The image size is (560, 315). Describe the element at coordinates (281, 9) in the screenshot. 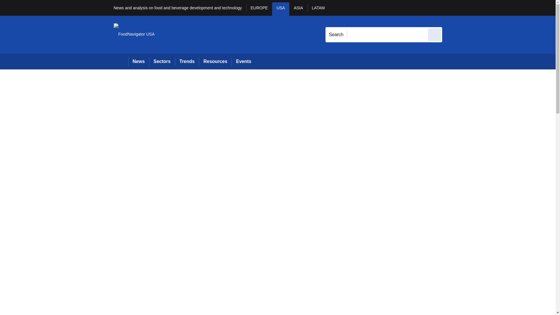

I see `USA` at that location.